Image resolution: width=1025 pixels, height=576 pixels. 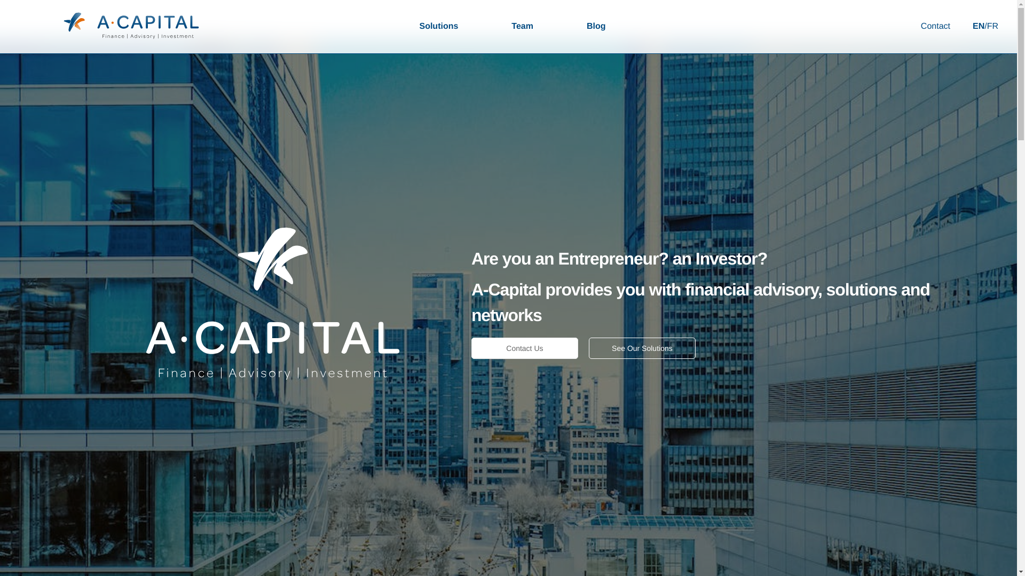 What do you see at coordinates (682, 410) in the screenshot?
I see `Legal` at bounding box center [682, 410].